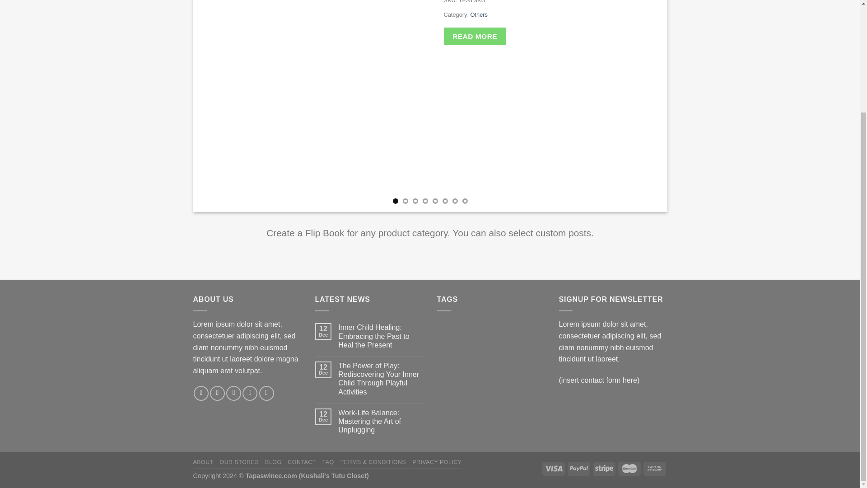  Describe the element at coordinates (380, 421) in the screenshot. I see `Work-Life Balance: Mastering the Art of Unplugging` at that location.